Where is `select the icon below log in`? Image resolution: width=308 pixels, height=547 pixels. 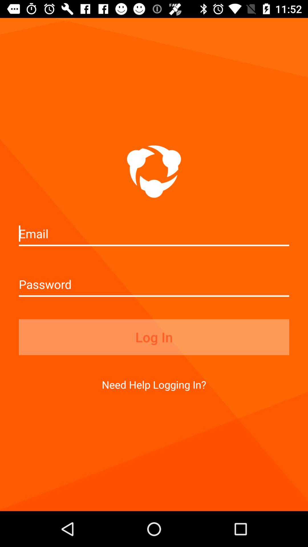 select the icon below log in is located at coordinates (154, 385).